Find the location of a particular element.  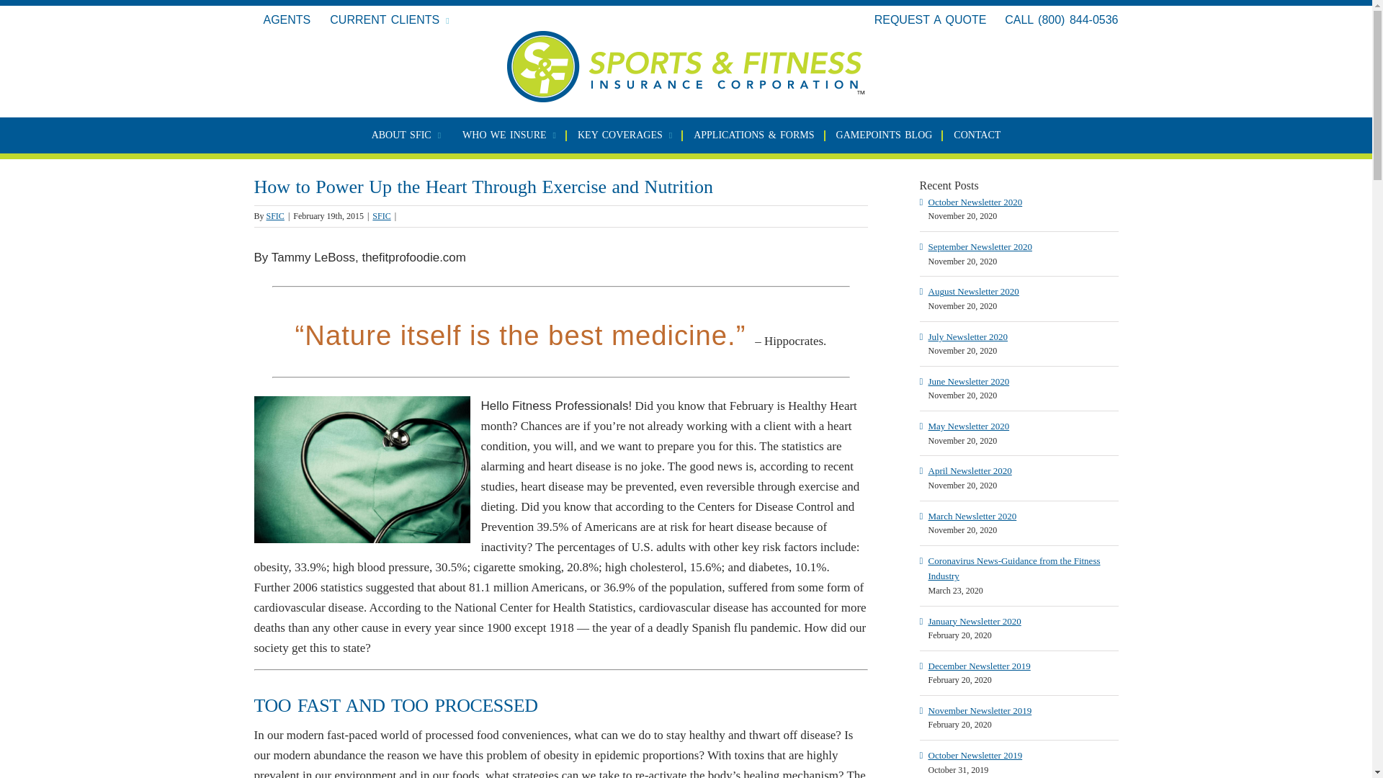

AGENTS is located at coordinates (286, 20).